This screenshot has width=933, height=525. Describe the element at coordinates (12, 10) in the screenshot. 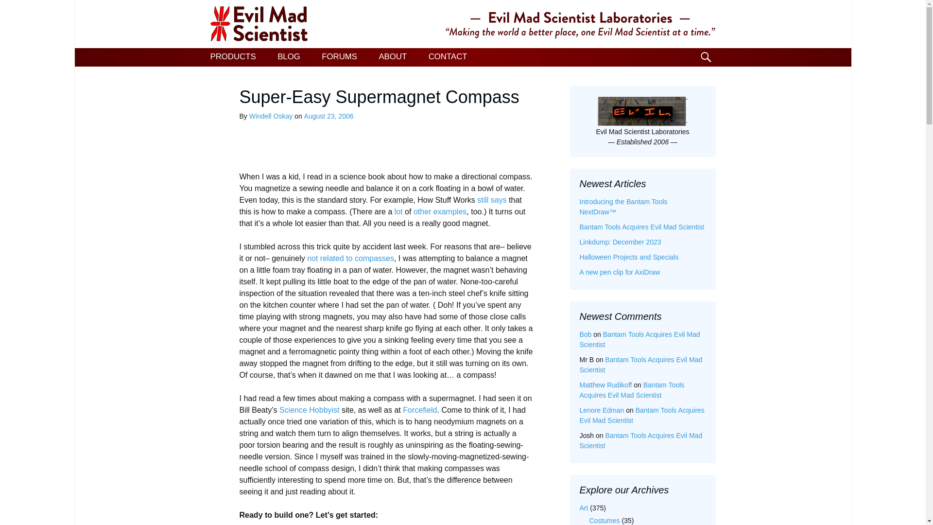

I see `Search` at that location.